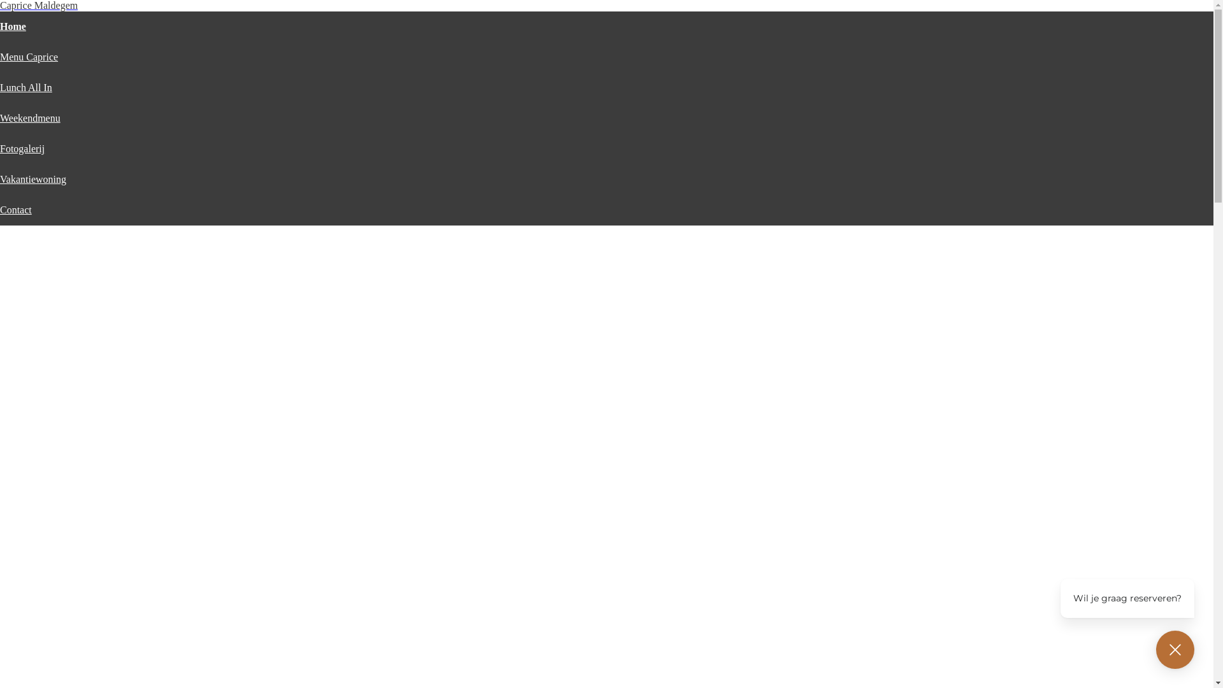 The width and height of the screenshot is (1223, 688). Describe the element at coordinates (16, 210) in the screenshot. I see `Contact` at that location.